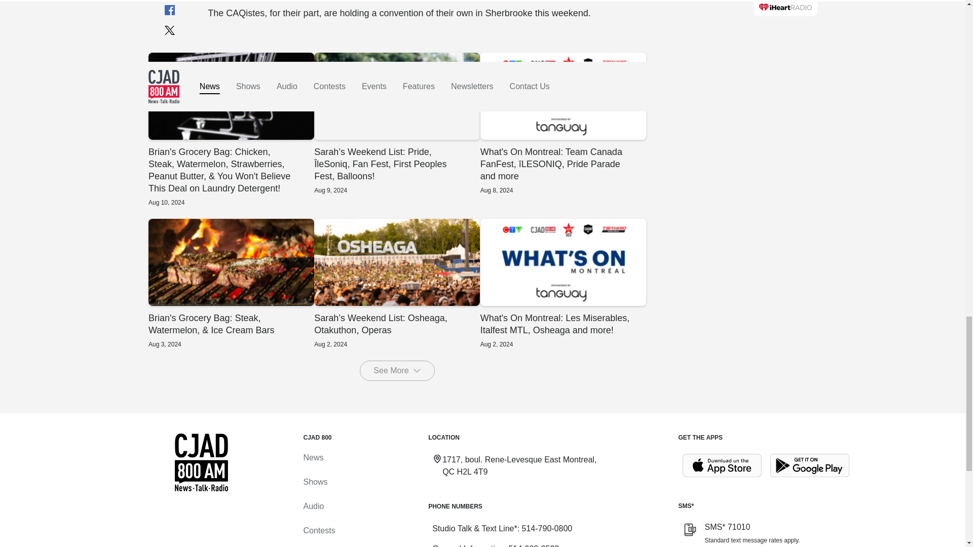 This screenshot has width=973, height=547. Describe the element at coordinates (397, 370) in the screenshot. I see `See More` at that location.